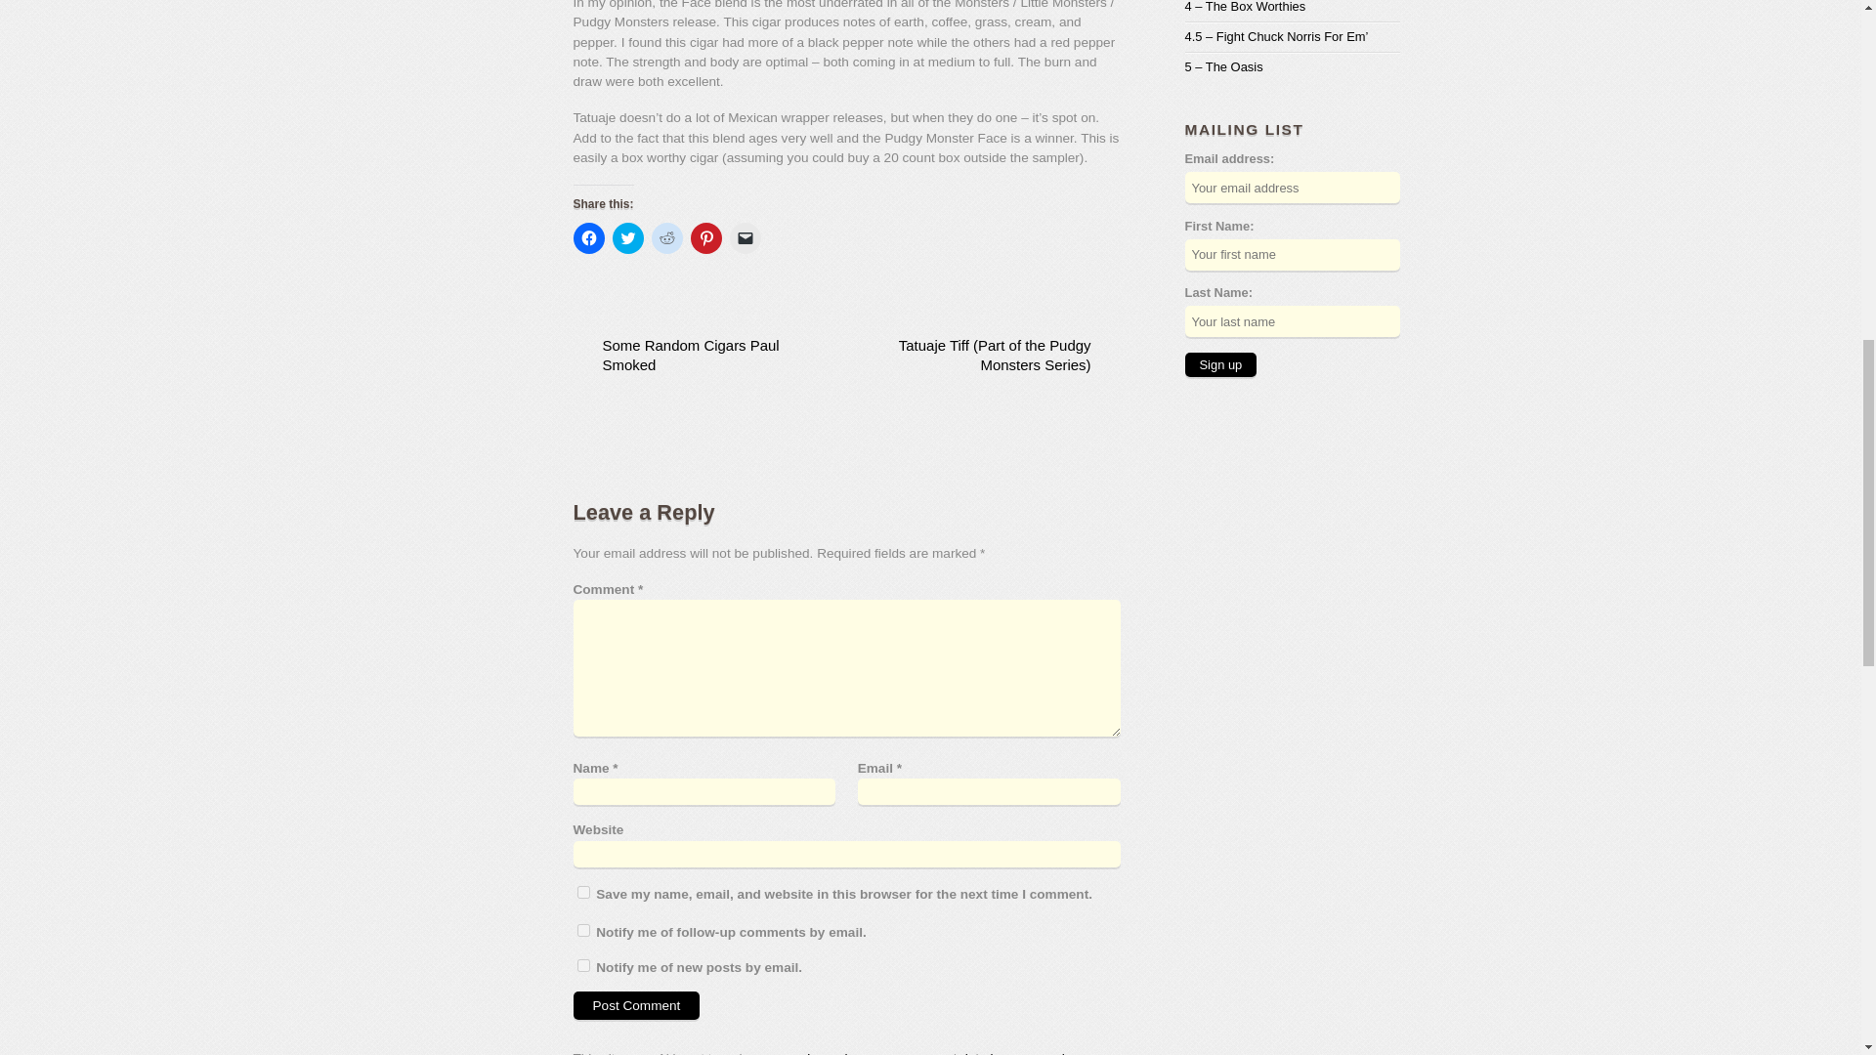  Describe the element at coordinates (666, 238) in the screenshot. I see `Click to share on Reddit` at that location.